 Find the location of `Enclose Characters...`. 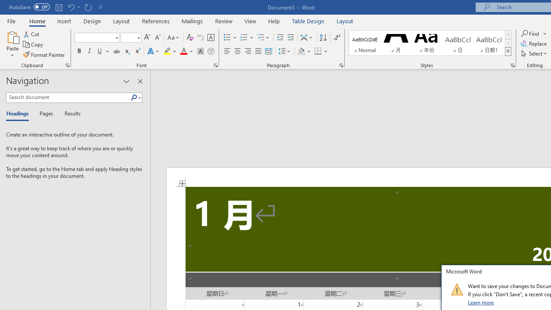

Enclose Characters... is located at coordinates (210, 52).